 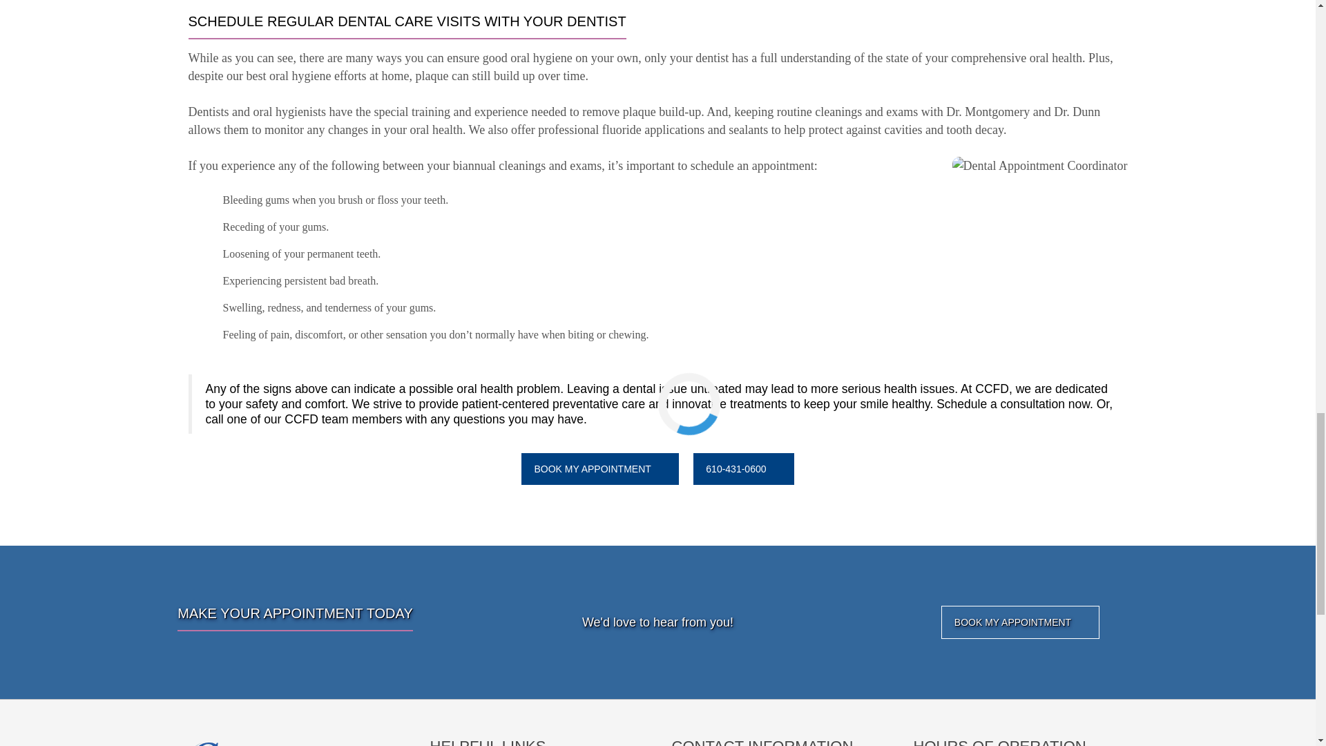 I want to click on 610-431-0600, so click(x=743, y=468).